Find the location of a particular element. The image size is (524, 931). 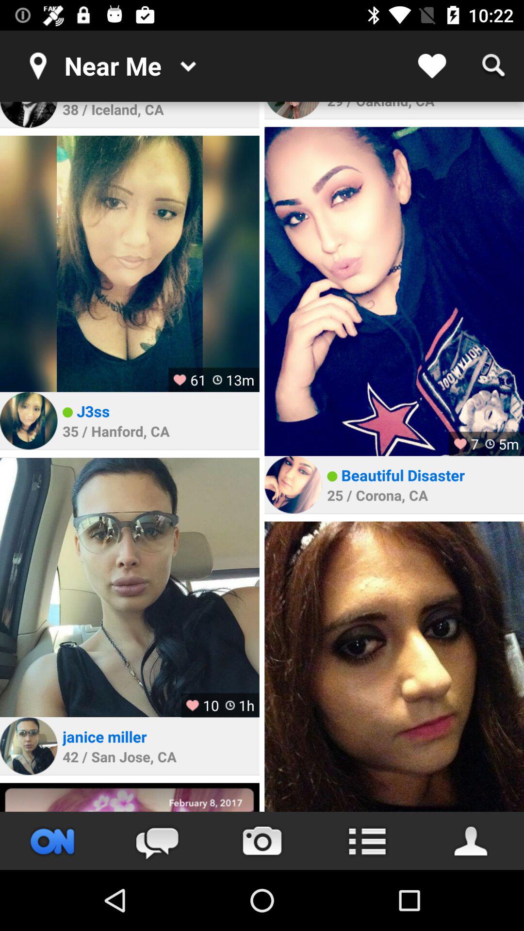

messages is located at coordinates (157, 841).